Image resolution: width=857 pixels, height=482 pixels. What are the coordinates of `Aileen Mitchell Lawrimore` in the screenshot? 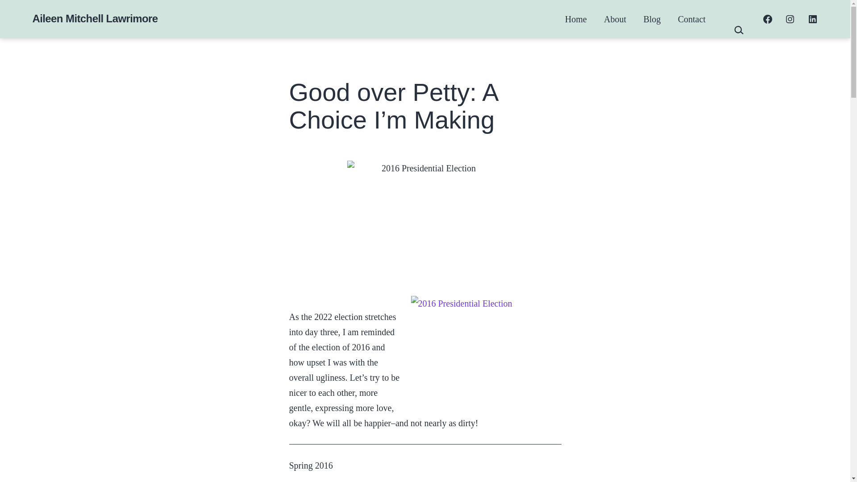 It's located at (95, 19).